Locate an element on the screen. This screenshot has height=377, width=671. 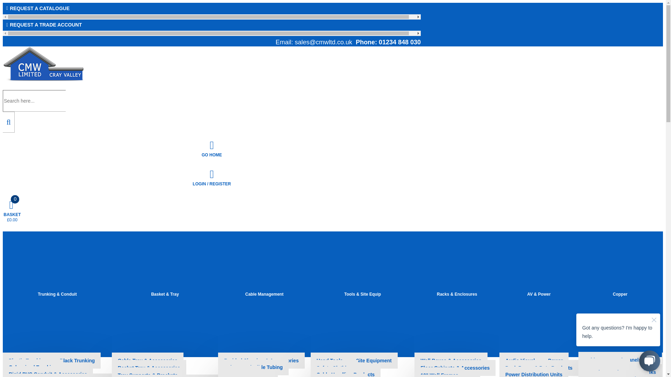
Black Trunking is located at coordinates (77, 360).